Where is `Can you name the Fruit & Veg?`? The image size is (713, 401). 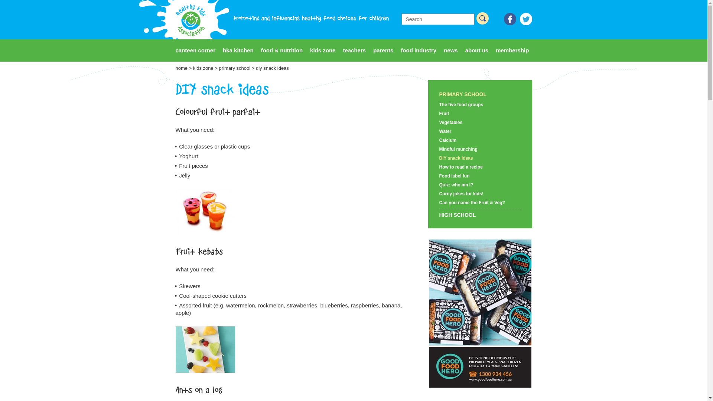 Can you name the Fruit & Veg? is located at coordinates (480, 203).